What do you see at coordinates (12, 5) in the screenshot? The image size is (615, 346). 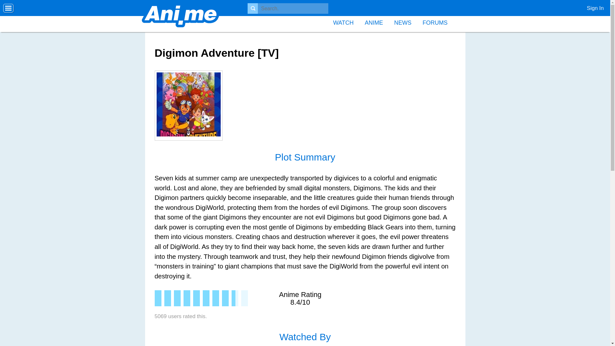 I see `Search` at bounding box center [12, 5].